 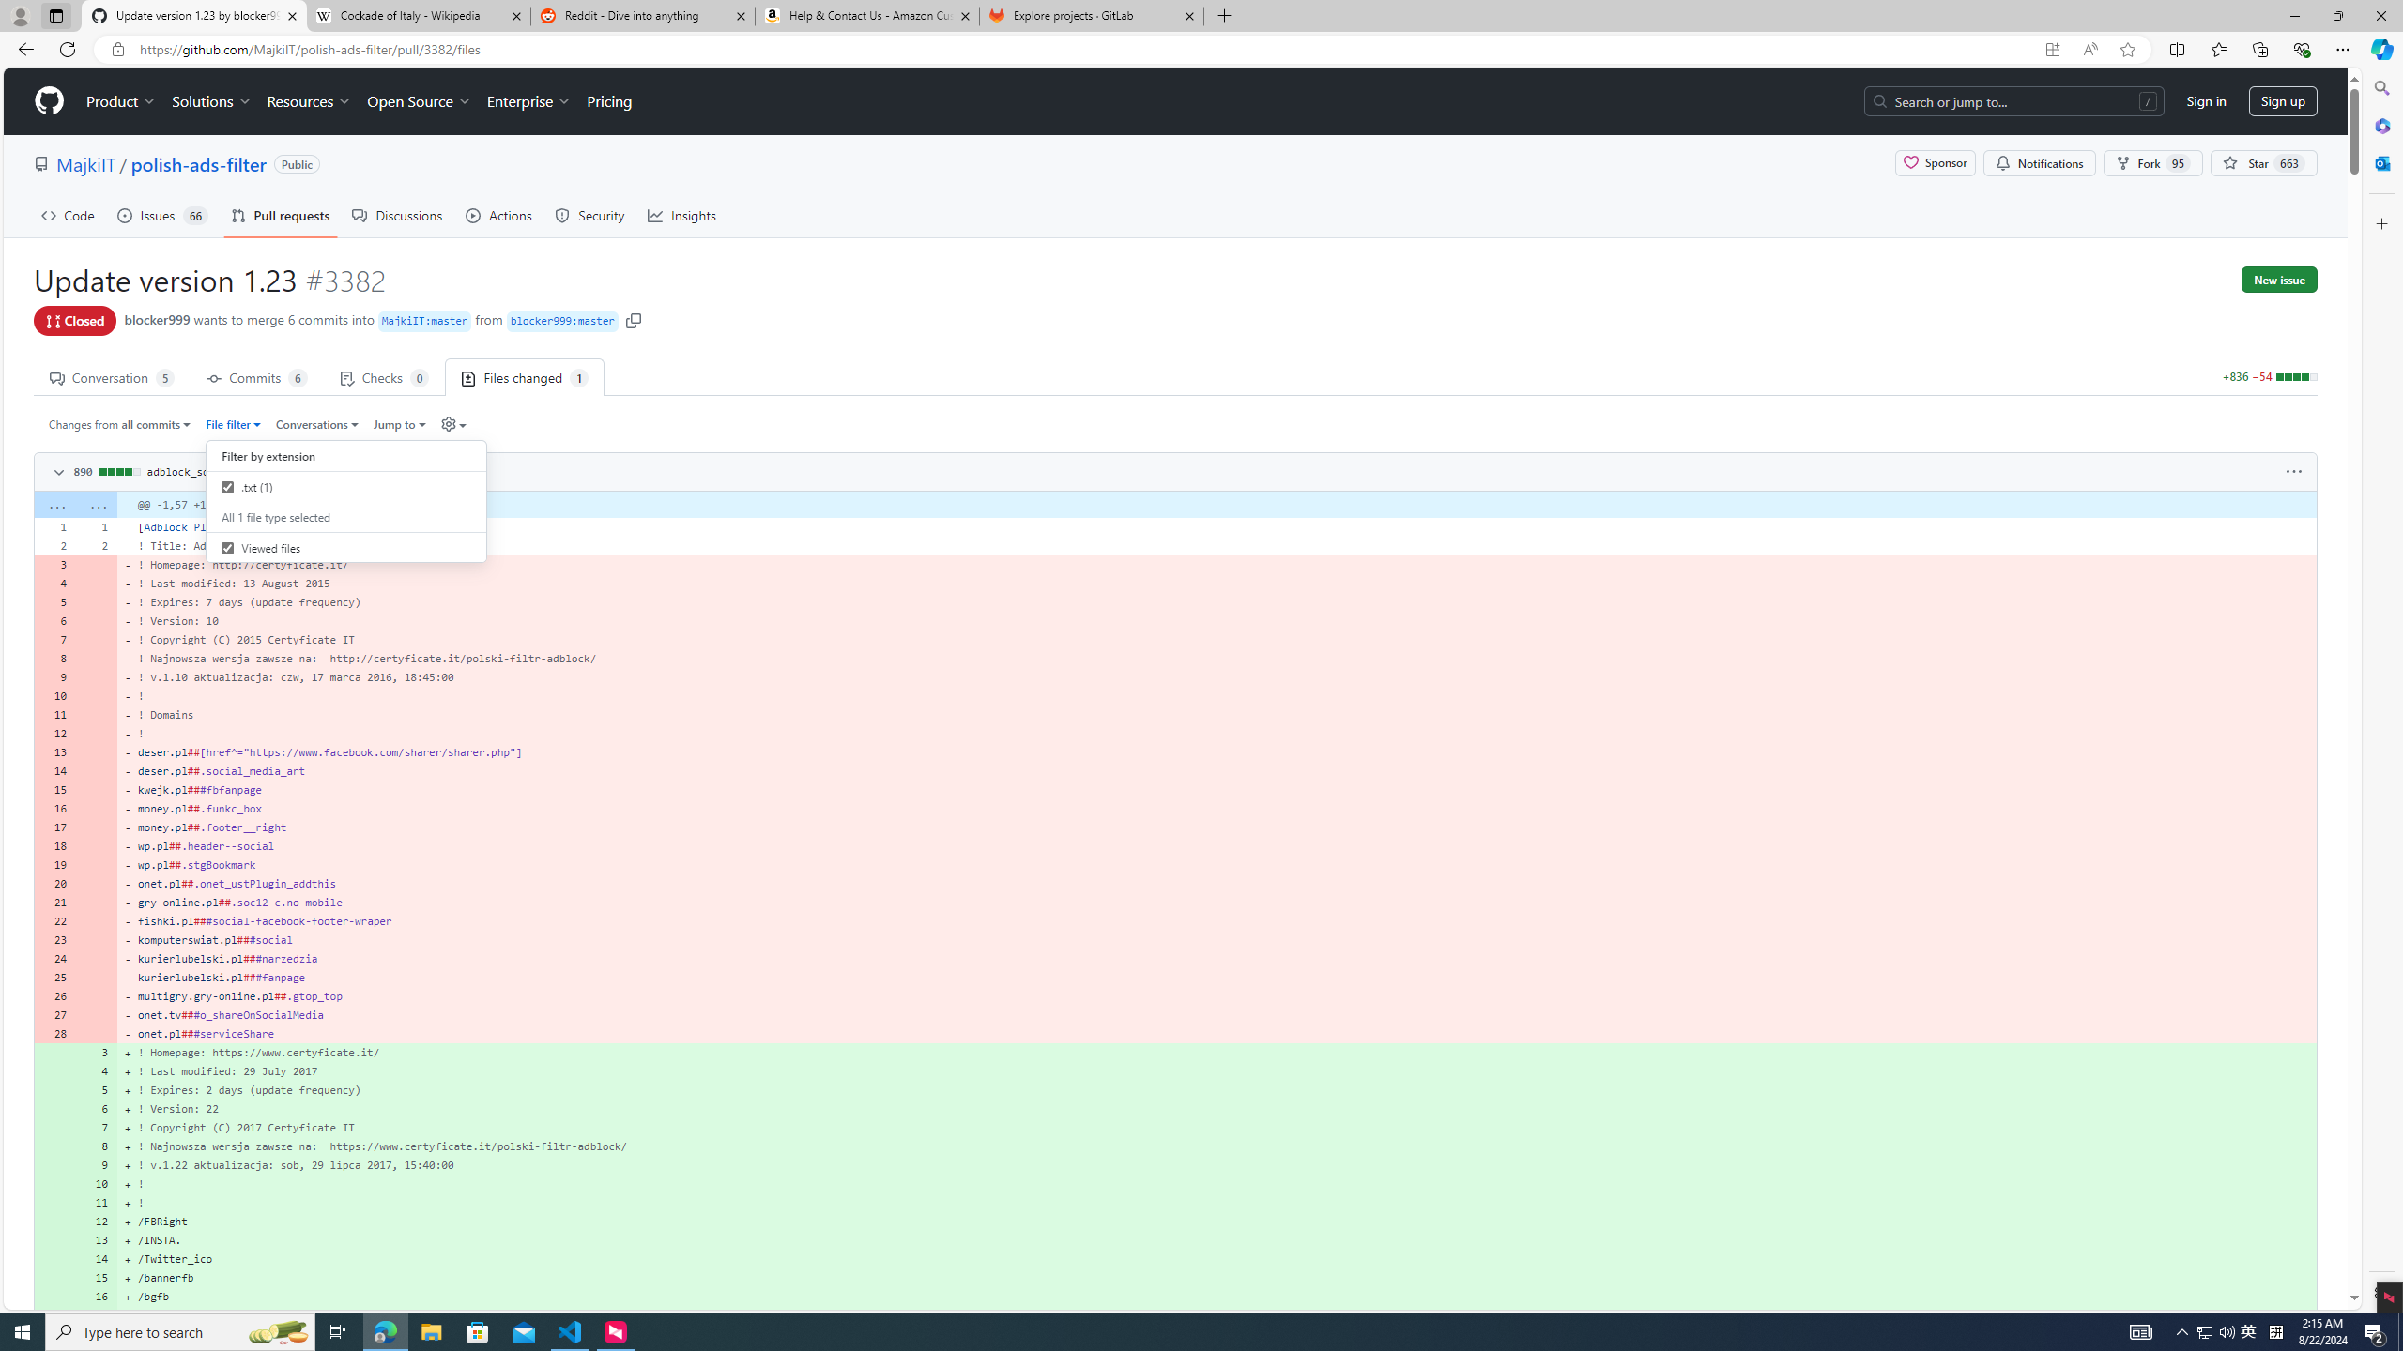 I want to click on Discussions, so click(x=398, y=215).